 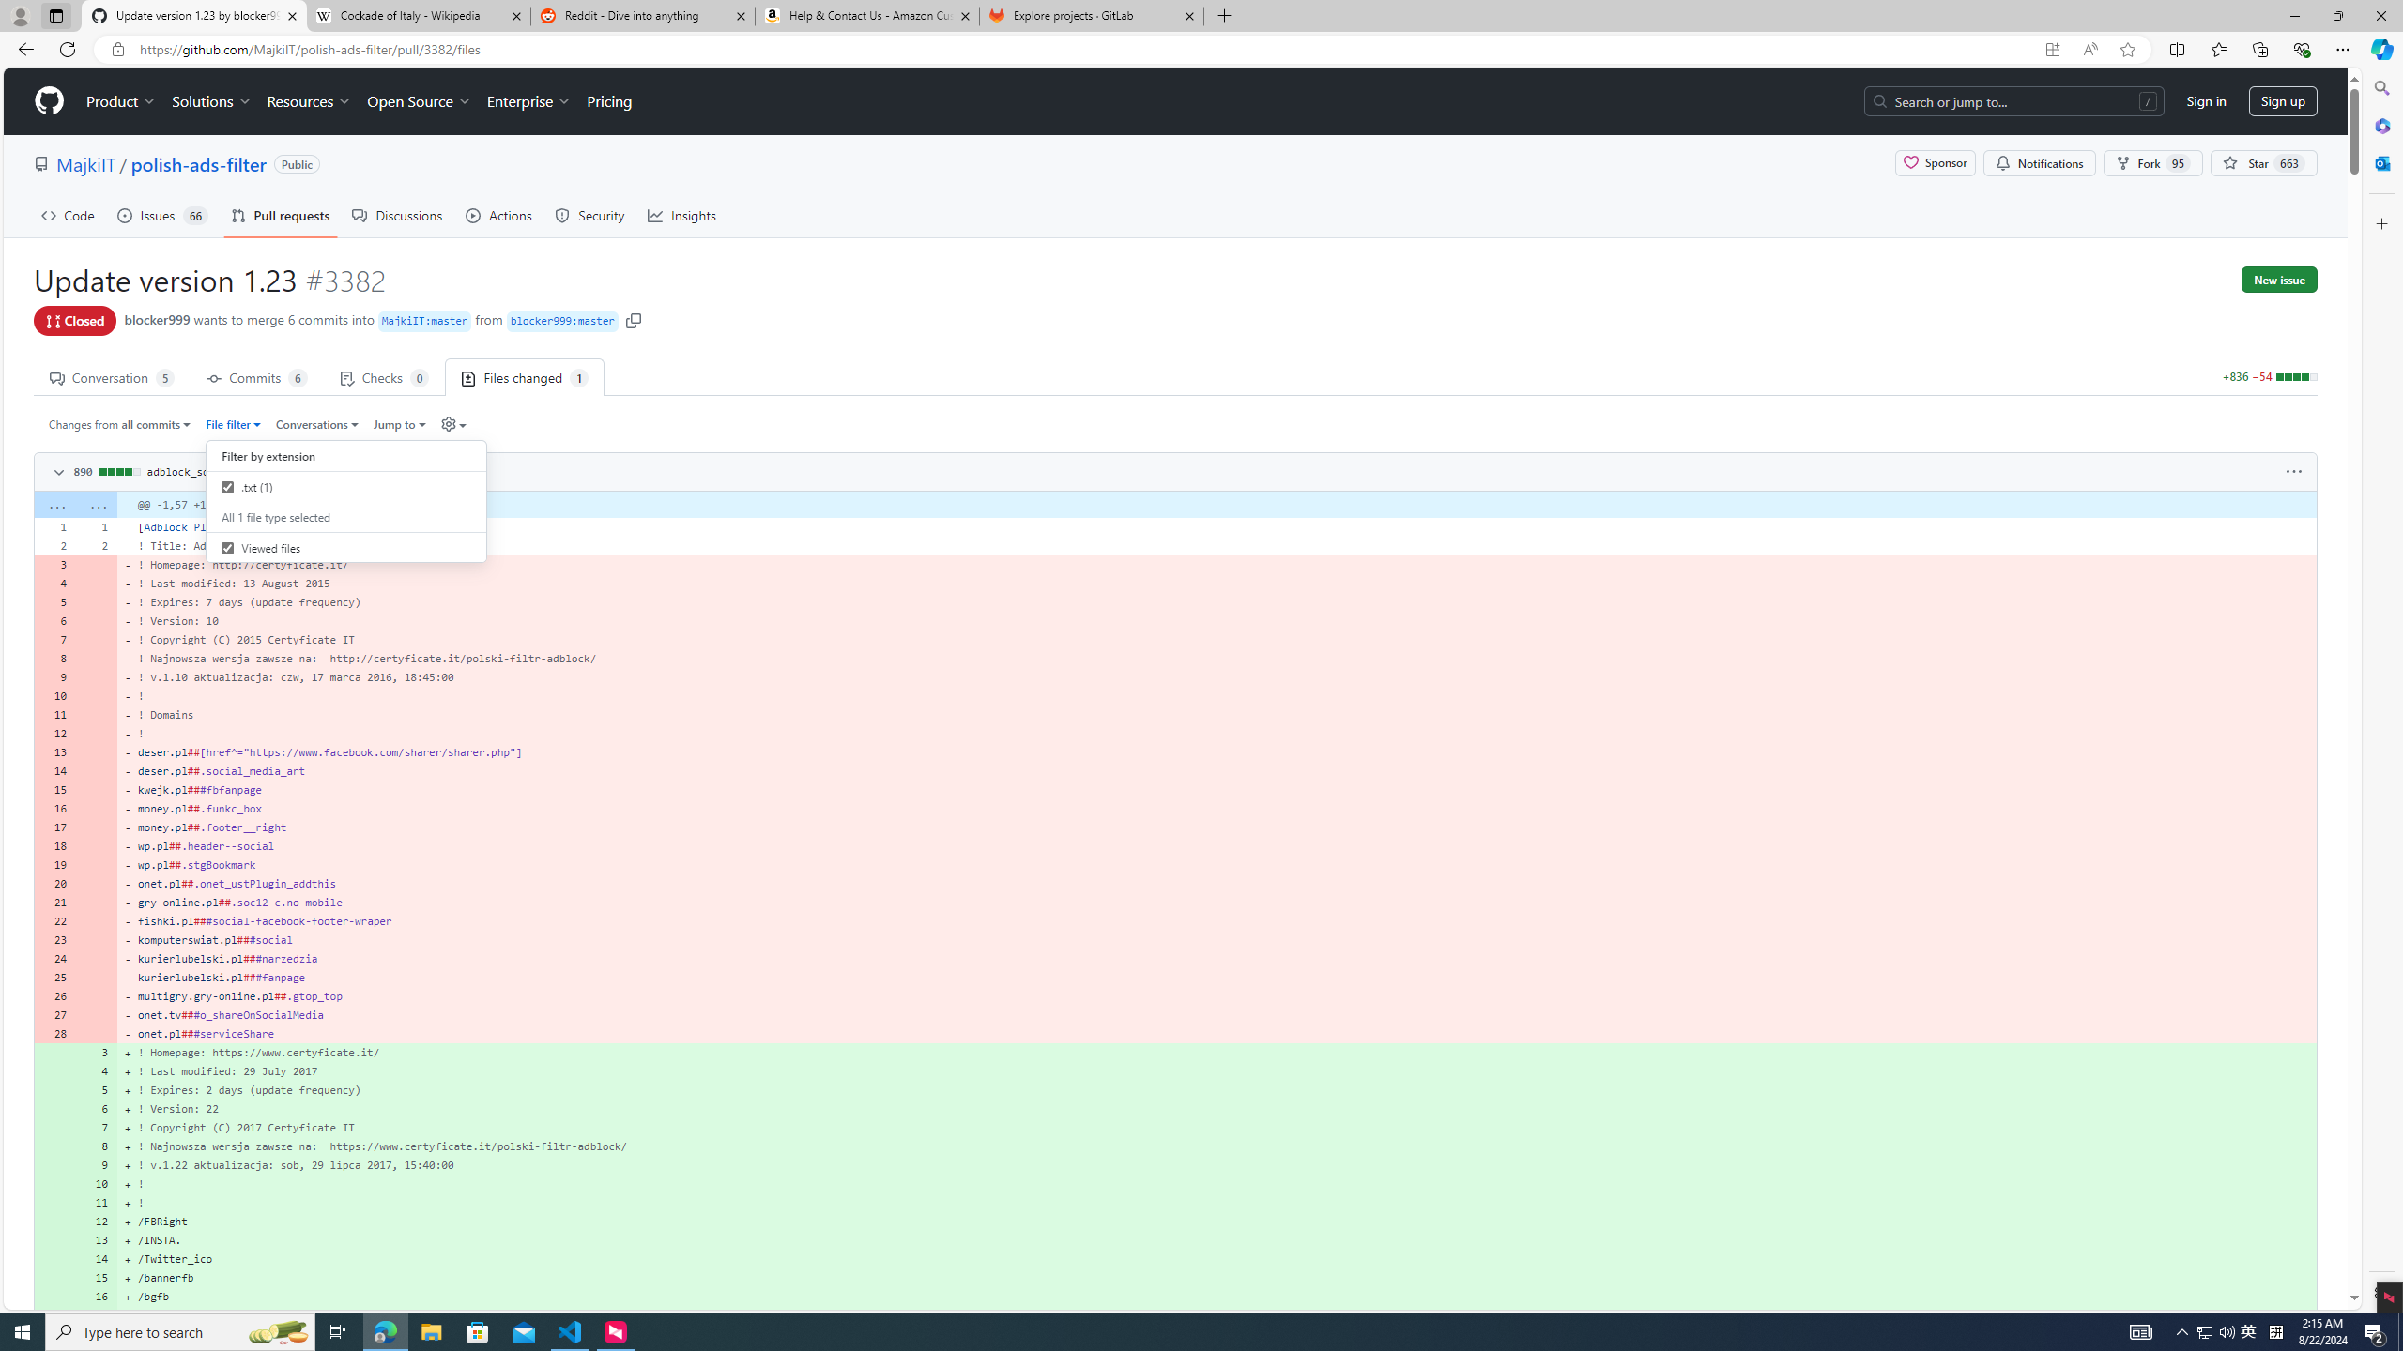 I want to click on Discussions, so click(x=398, y=215).